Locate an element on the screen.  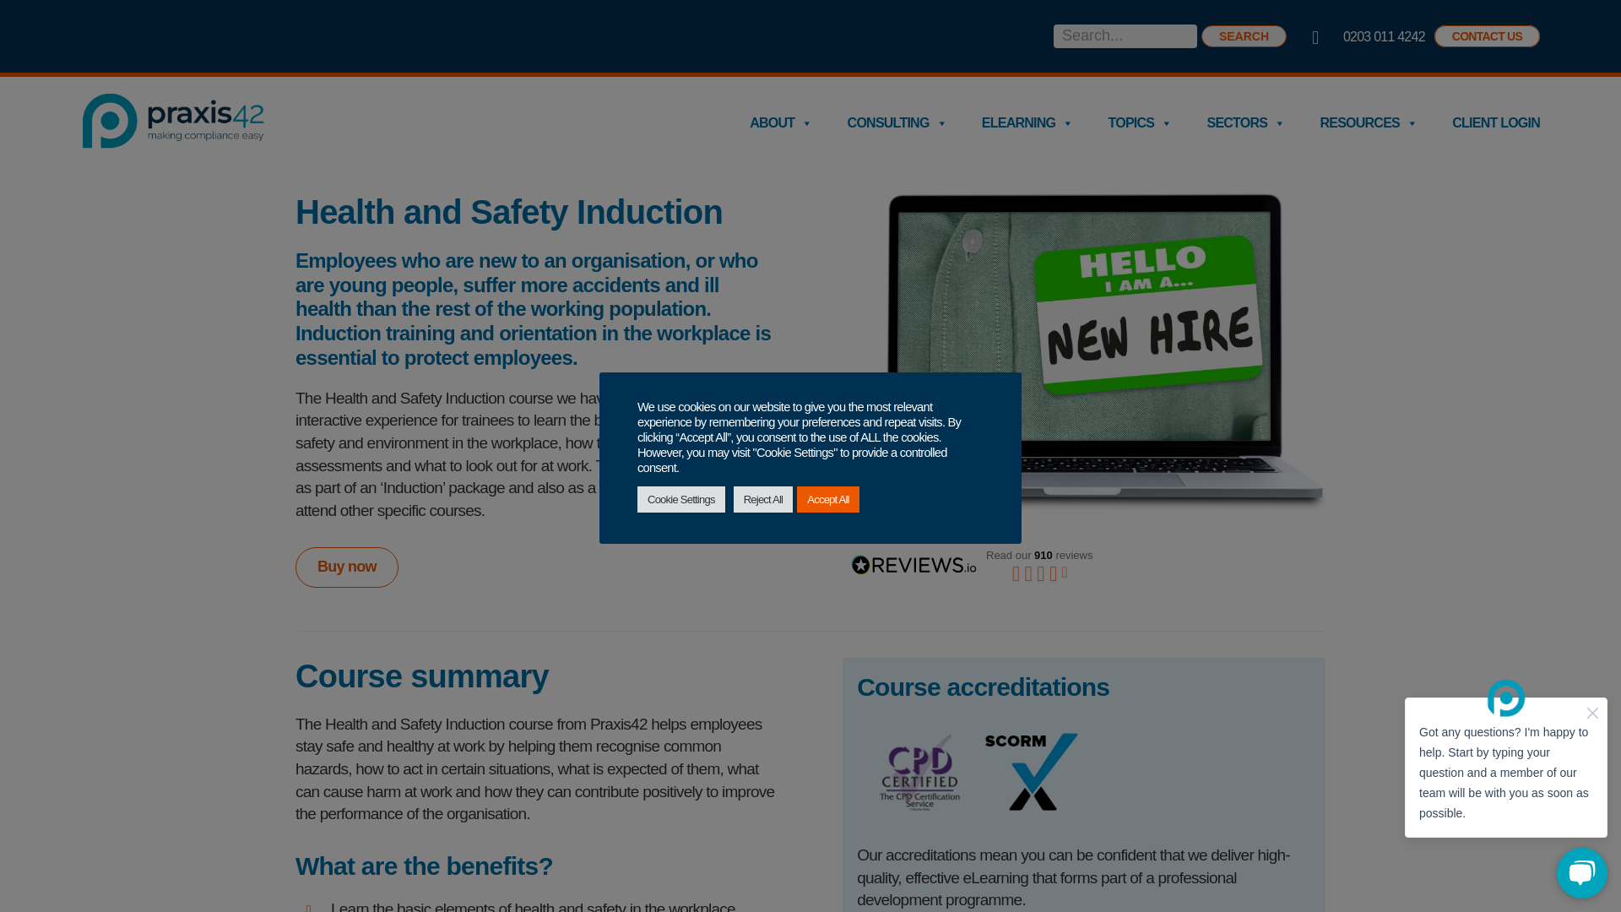
ABOUT is located at coordinates (780, 123).